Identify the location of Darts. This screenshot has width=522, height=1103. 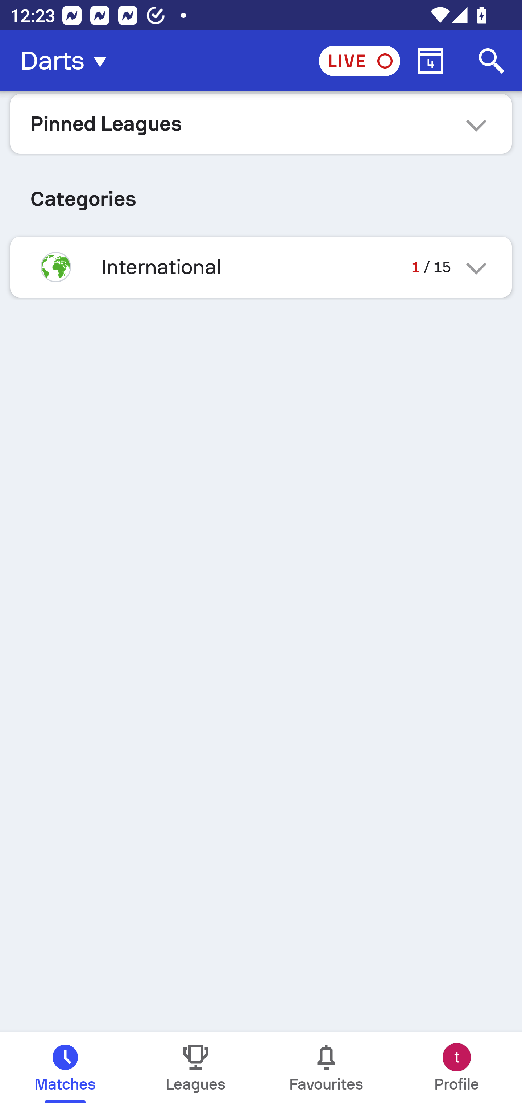
(67, 61).